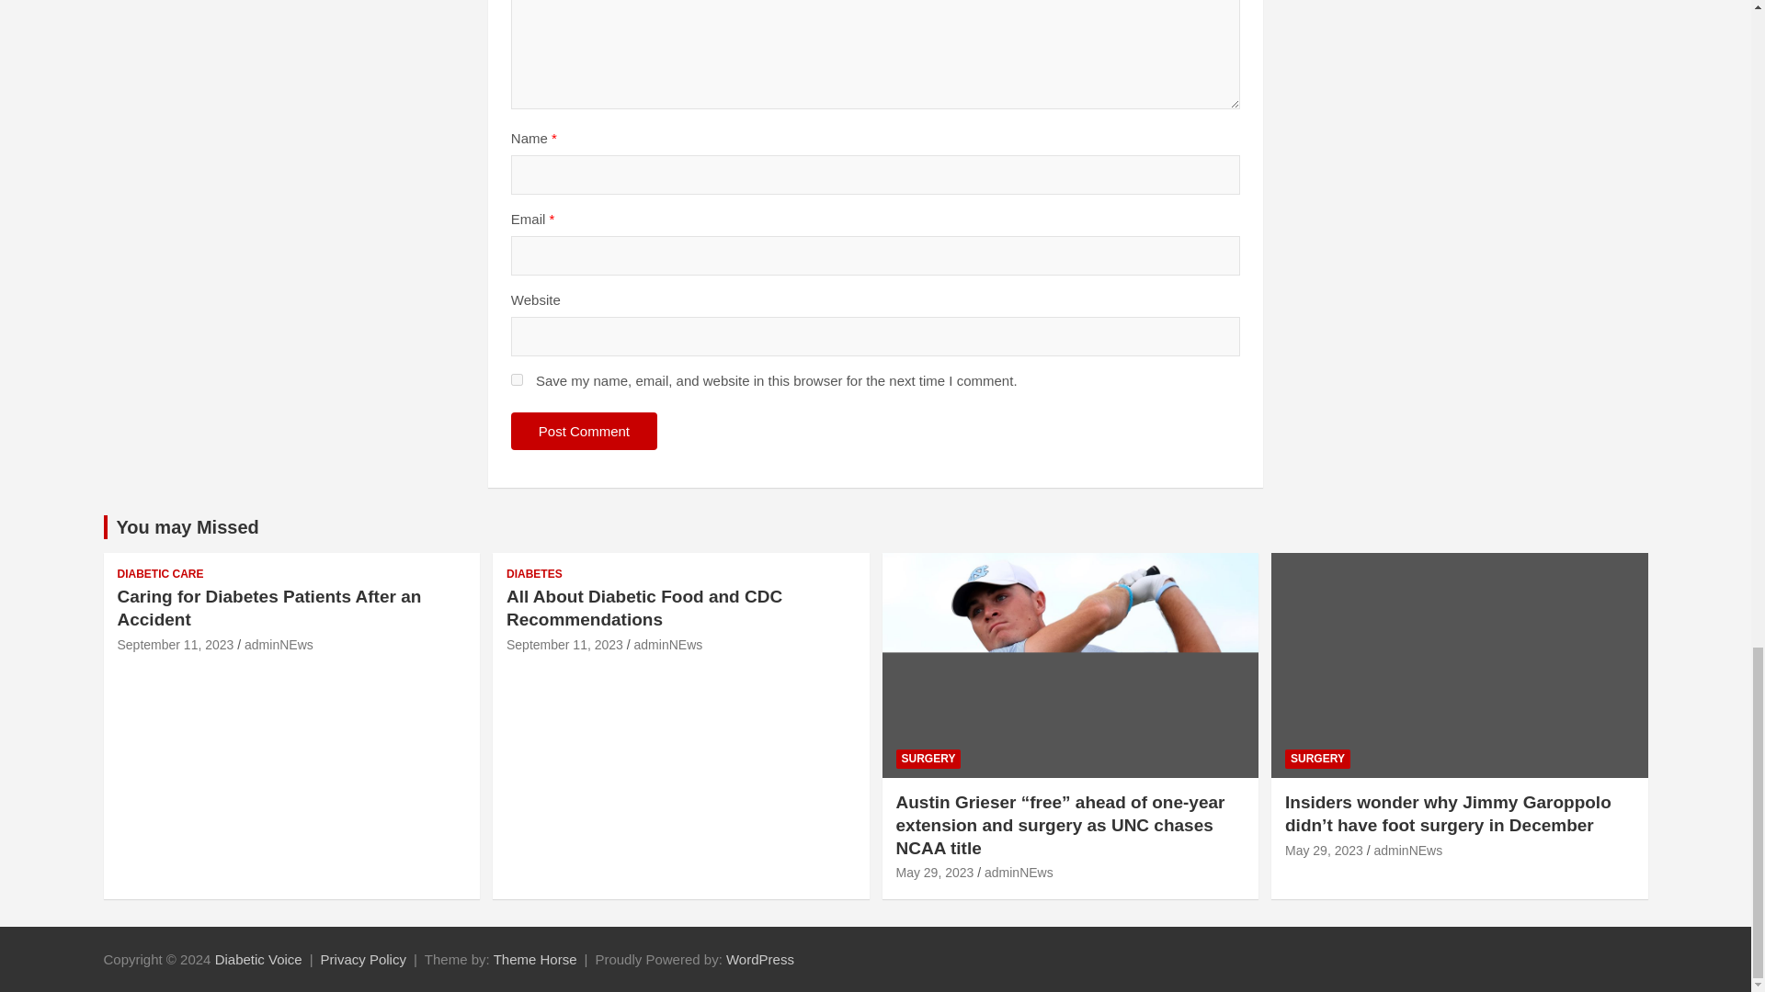  I want to click on yes, so click(517, 380).